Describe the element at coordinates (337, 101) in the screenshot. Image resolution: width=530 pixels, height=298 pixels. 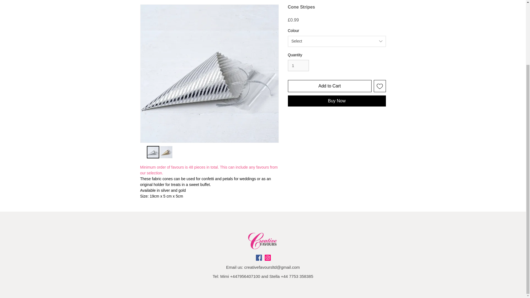
I see `Buy Now` at that location.